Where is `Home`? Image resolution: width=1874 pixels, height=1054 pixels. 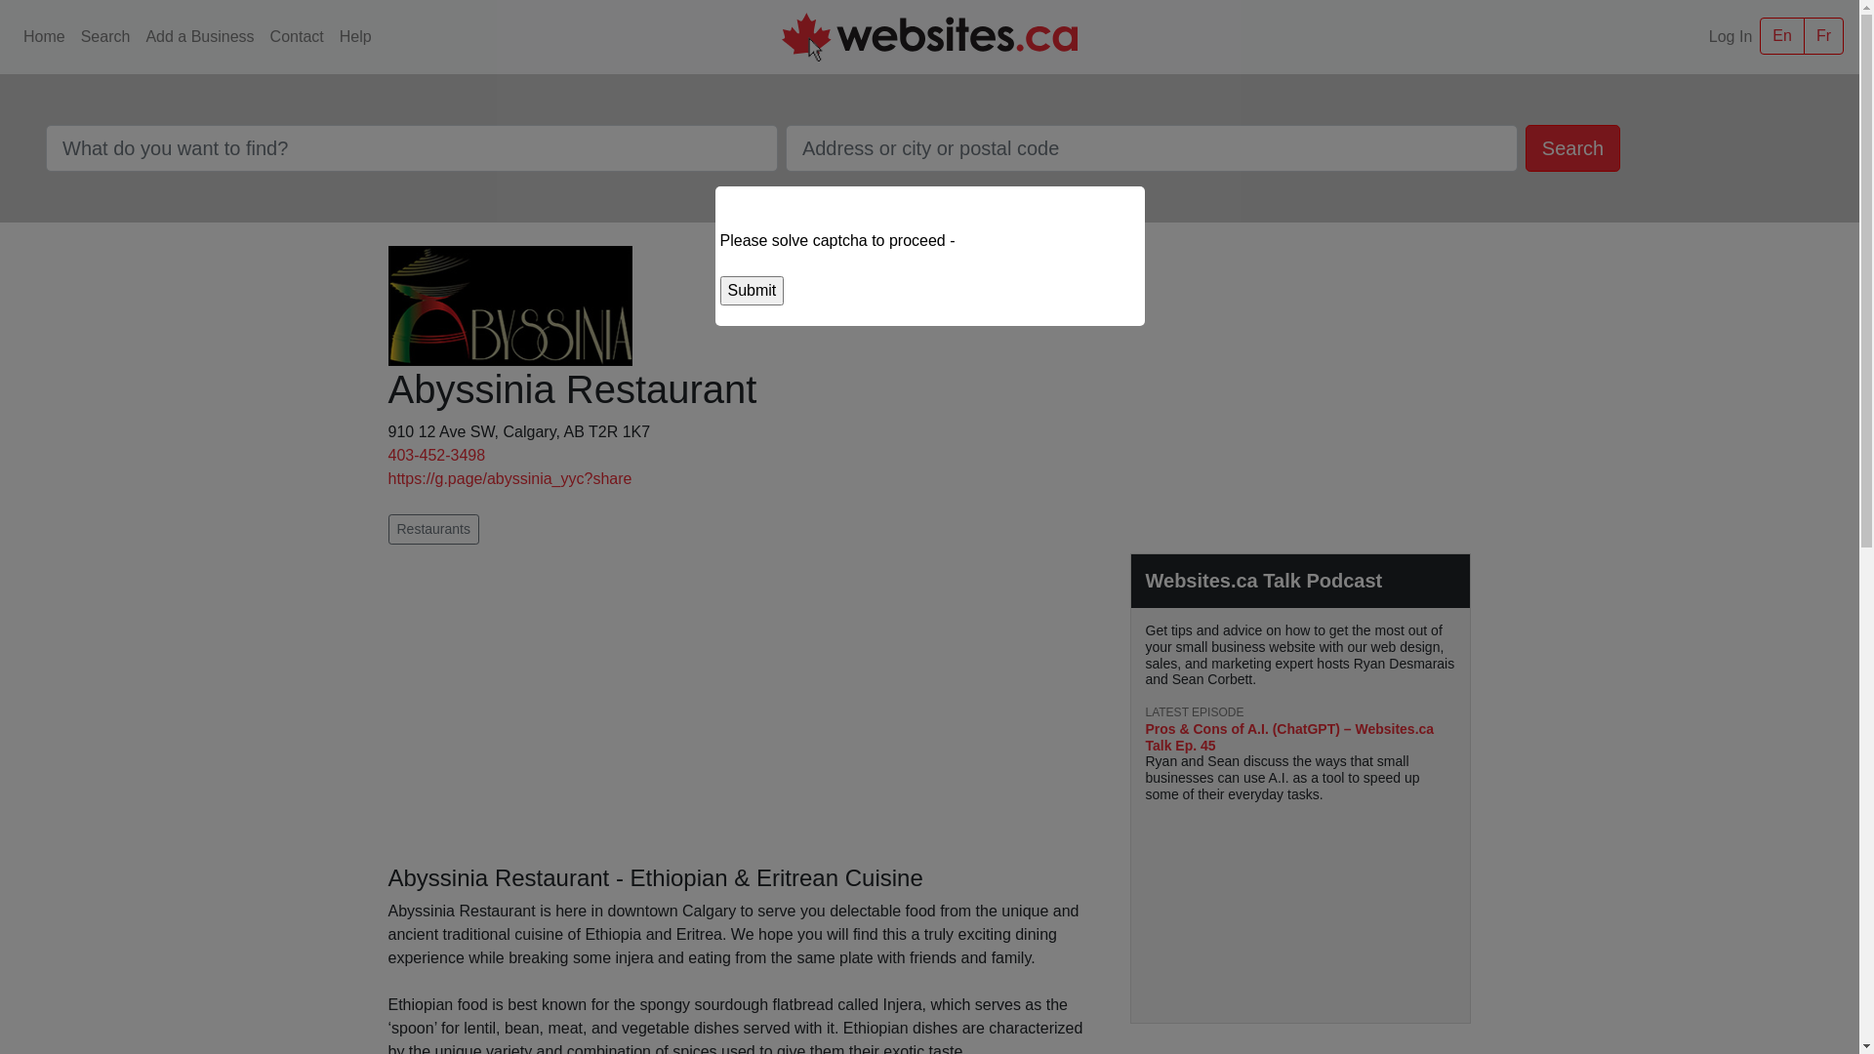
Home is located at coordinates (45, 37).